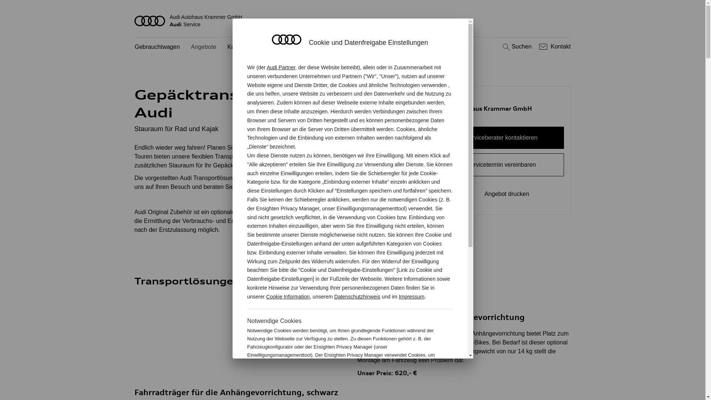 This screenshot has height=400, width=711. Describe the element at coordinates (281, 67) in the screenshot. I see `Audi Partner` at that location.